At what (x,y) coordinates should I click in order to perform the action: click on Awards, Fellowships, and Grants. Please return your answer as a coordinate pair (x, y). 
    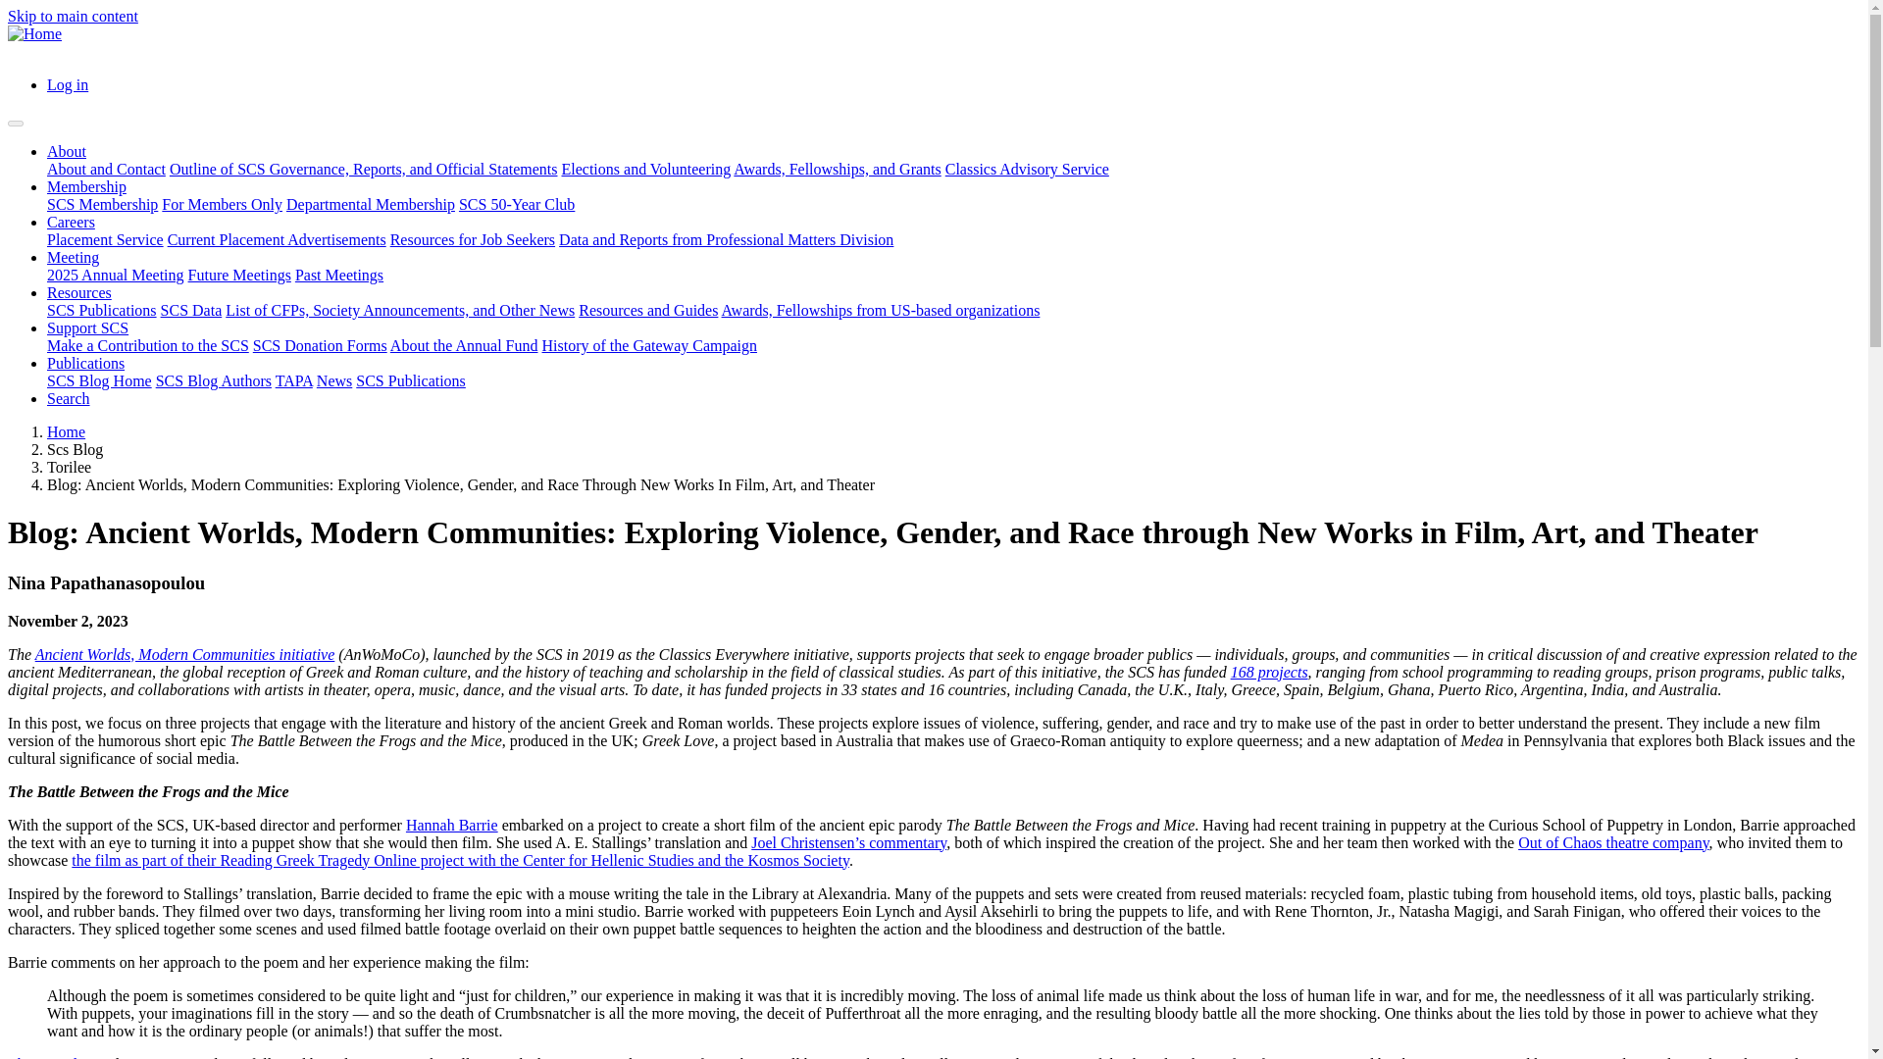
    Looking at the image, I should click on (837, 169).